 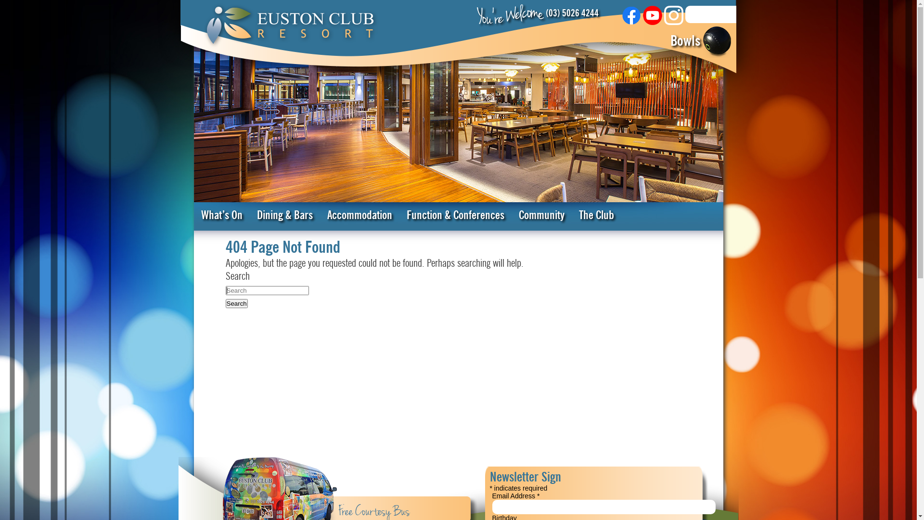 What do you see at coordinates (597, 217) in the screenshot?
I see `The Club` at bounding box center [597, 217].